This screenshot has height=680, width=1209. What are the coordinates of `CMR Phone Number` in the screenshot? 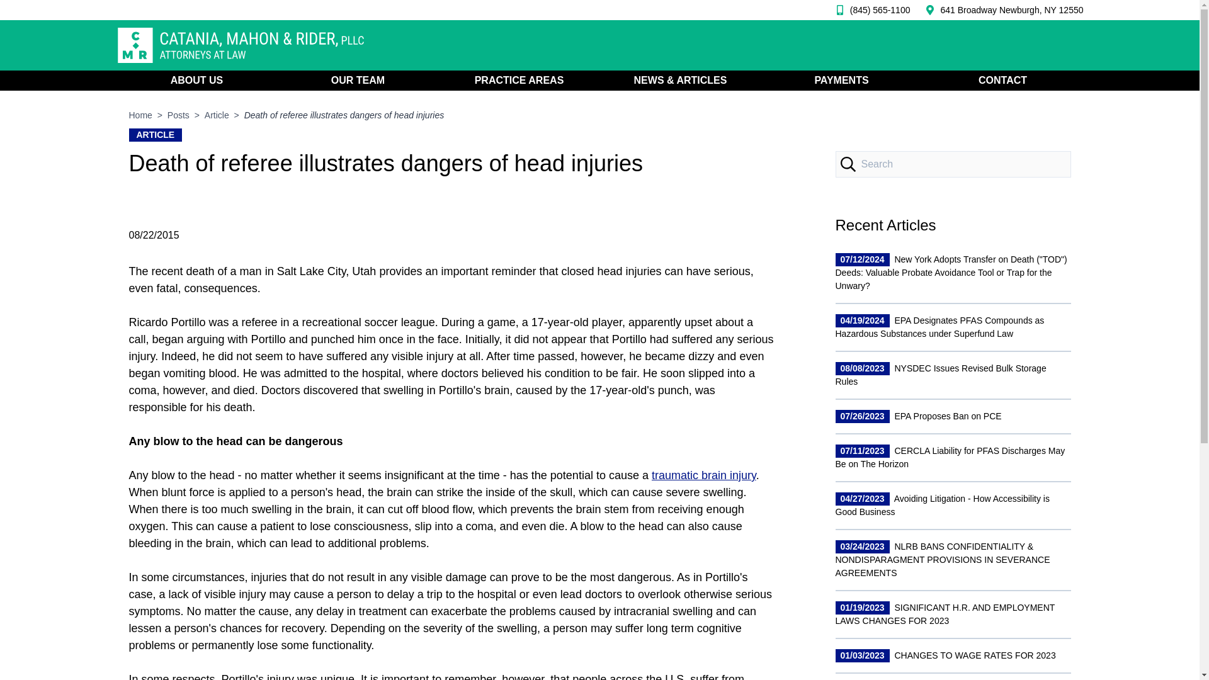 It's located at (870, 10).